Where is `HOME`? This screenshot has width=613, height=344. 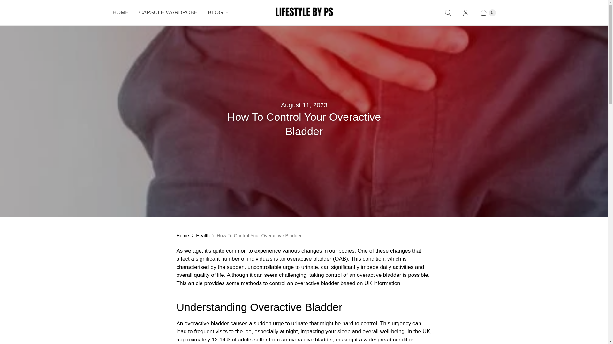
HOME is located at coordinates (120, 13).